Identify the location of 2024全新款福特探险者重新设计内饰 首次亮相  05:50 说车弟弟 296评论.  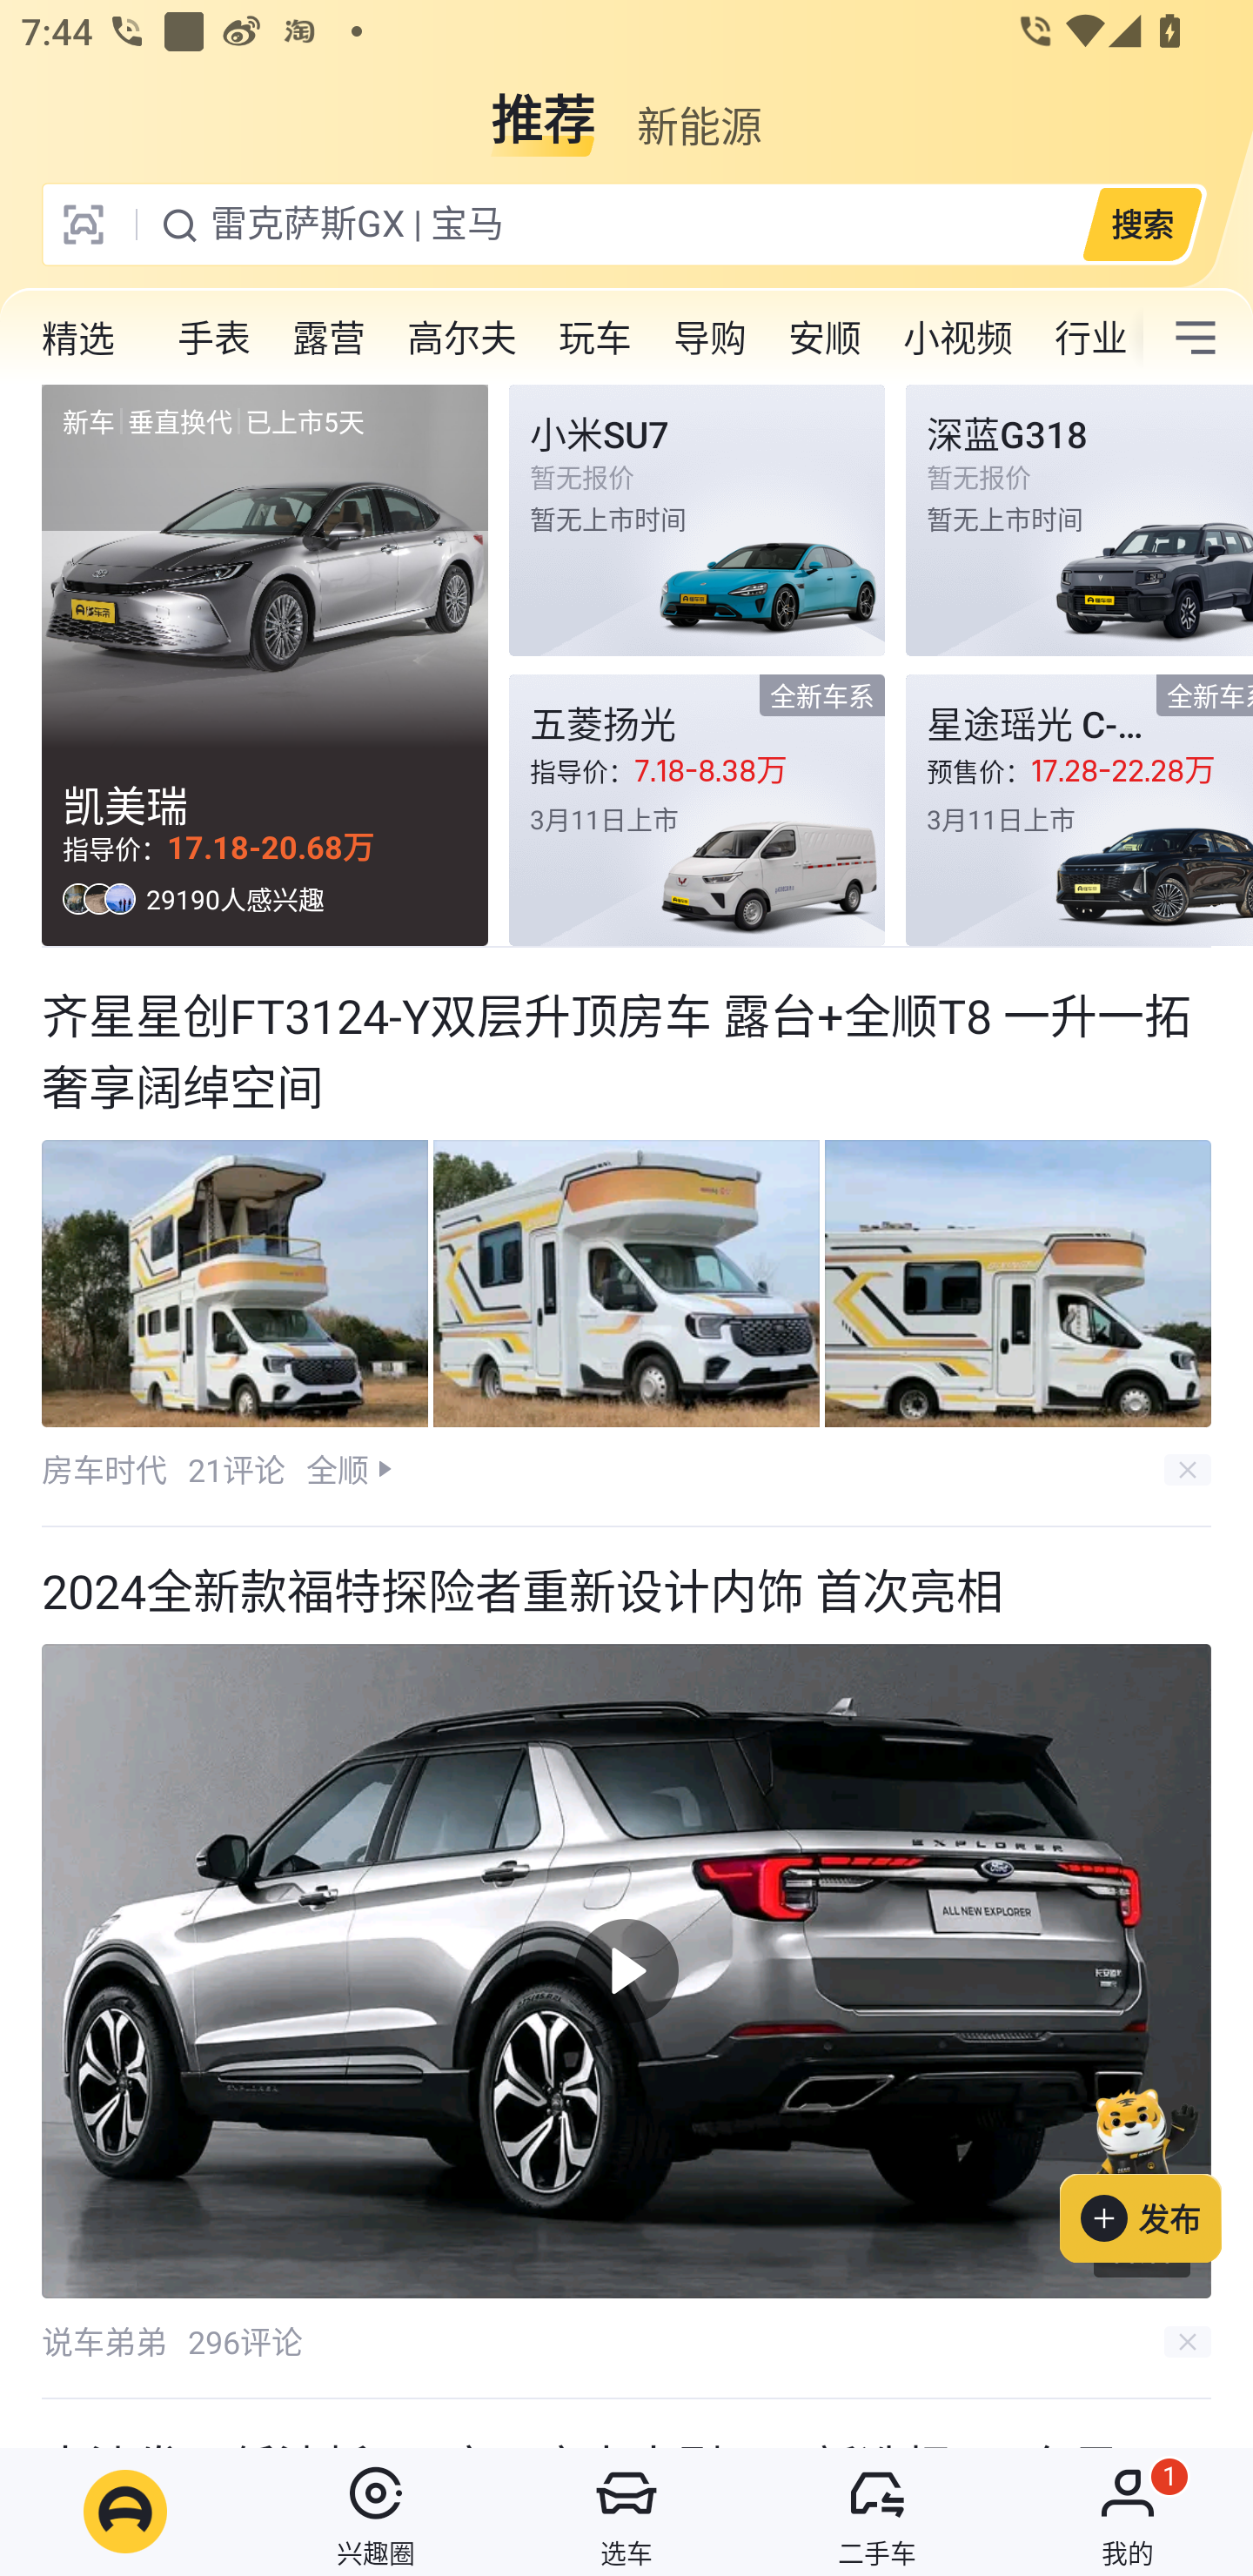
(626, 1962).